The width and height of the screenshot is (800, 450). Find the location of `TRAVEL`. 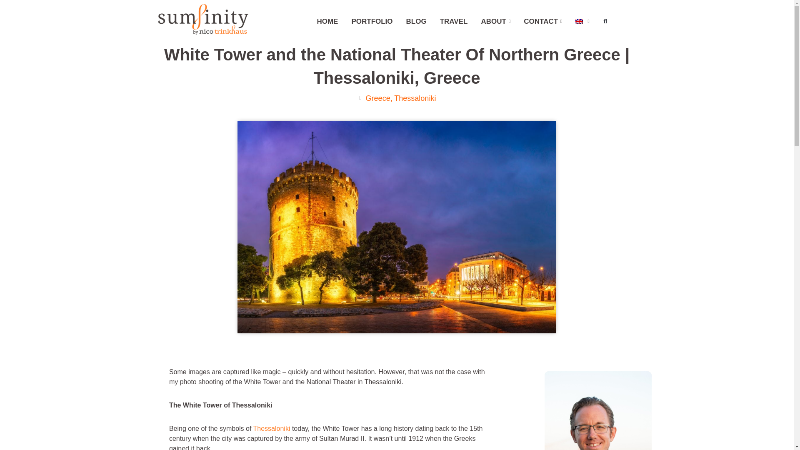

TRAVEL is located at coordinates (454, 22).